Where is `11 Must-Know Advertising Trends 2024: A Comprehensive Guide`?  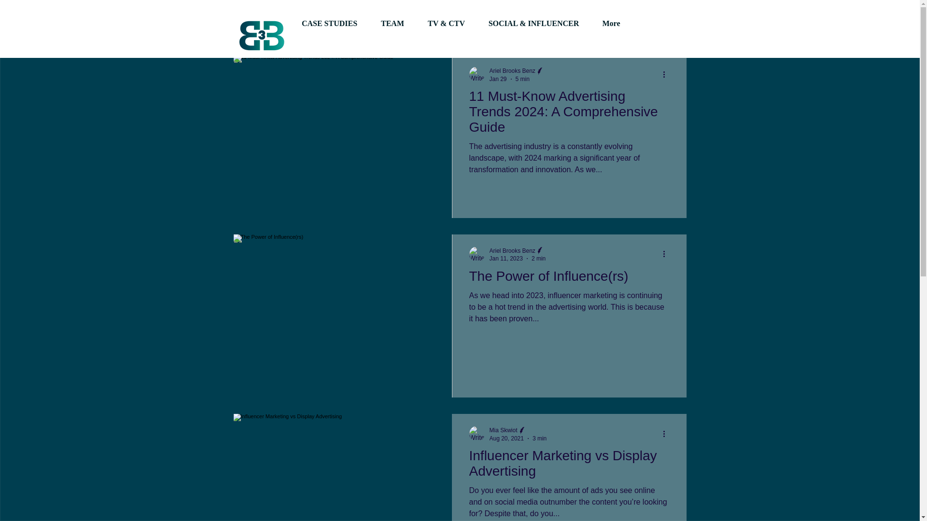
11 Must-Know Advertising Trends 2024: A Comprehensive Guide is located at coordinates (569, 114).